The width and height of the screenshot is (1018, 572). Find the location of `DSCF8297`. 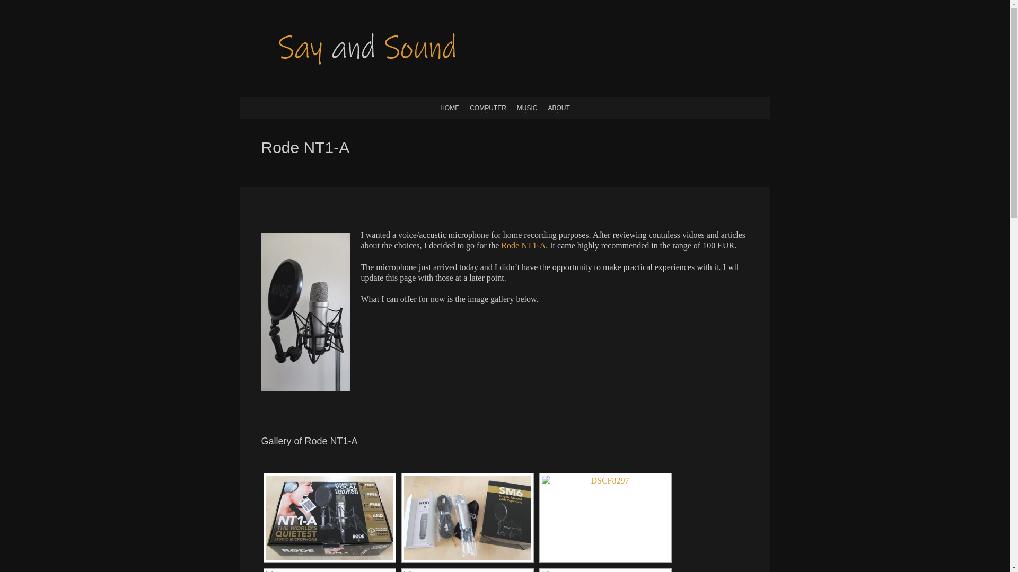

DSCF8297 is located at coordinates (605, 518).